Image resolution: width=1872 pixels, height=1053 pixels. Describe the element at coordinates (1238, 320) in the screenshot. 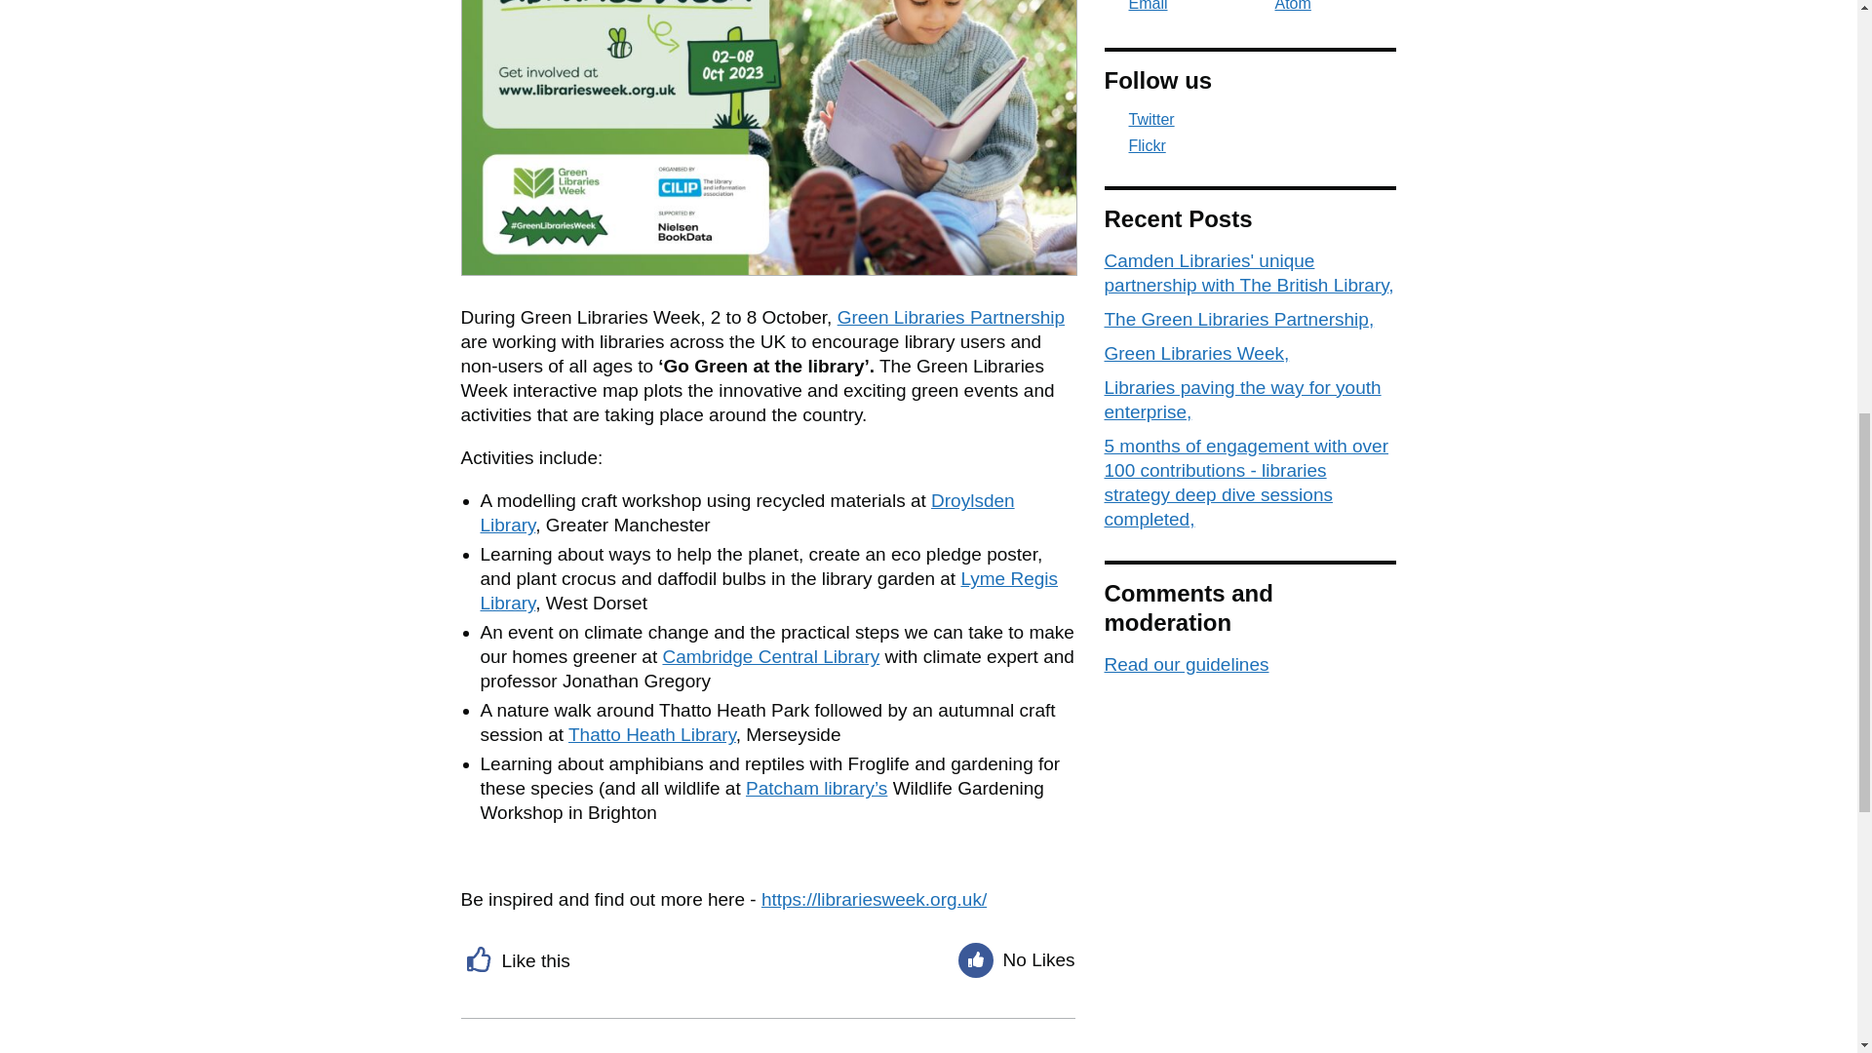

I see `The Green Libraries Partnership` at that location.